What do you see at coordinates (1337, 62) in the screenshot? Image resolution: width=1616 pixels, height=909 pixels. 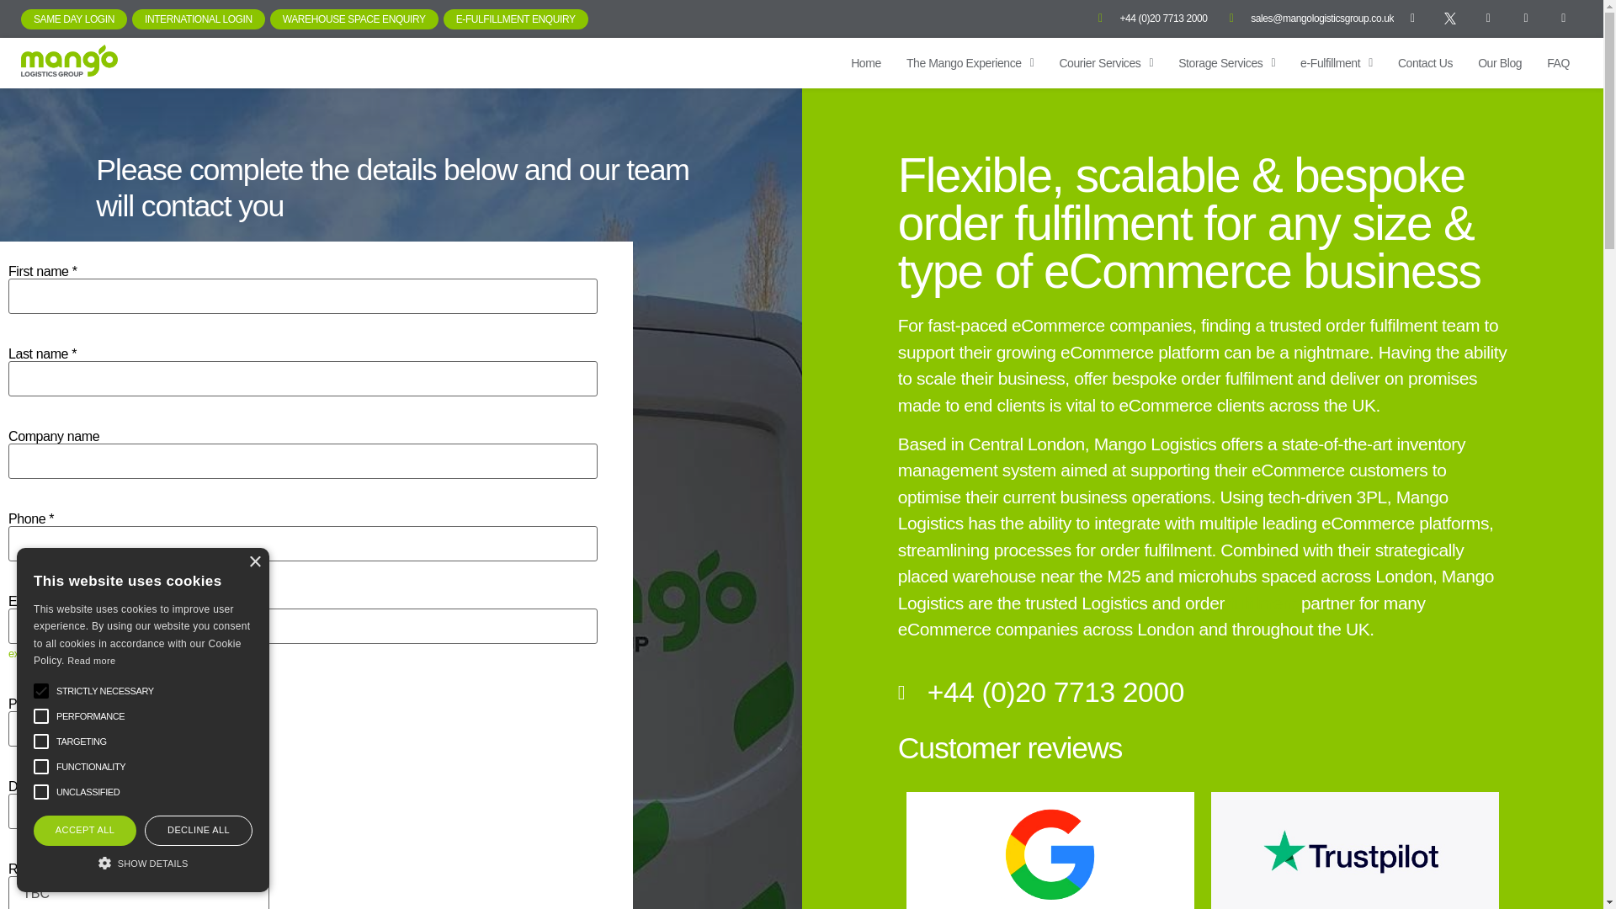 I see `e-Fulfillment` at bounding box center [1337, 62].